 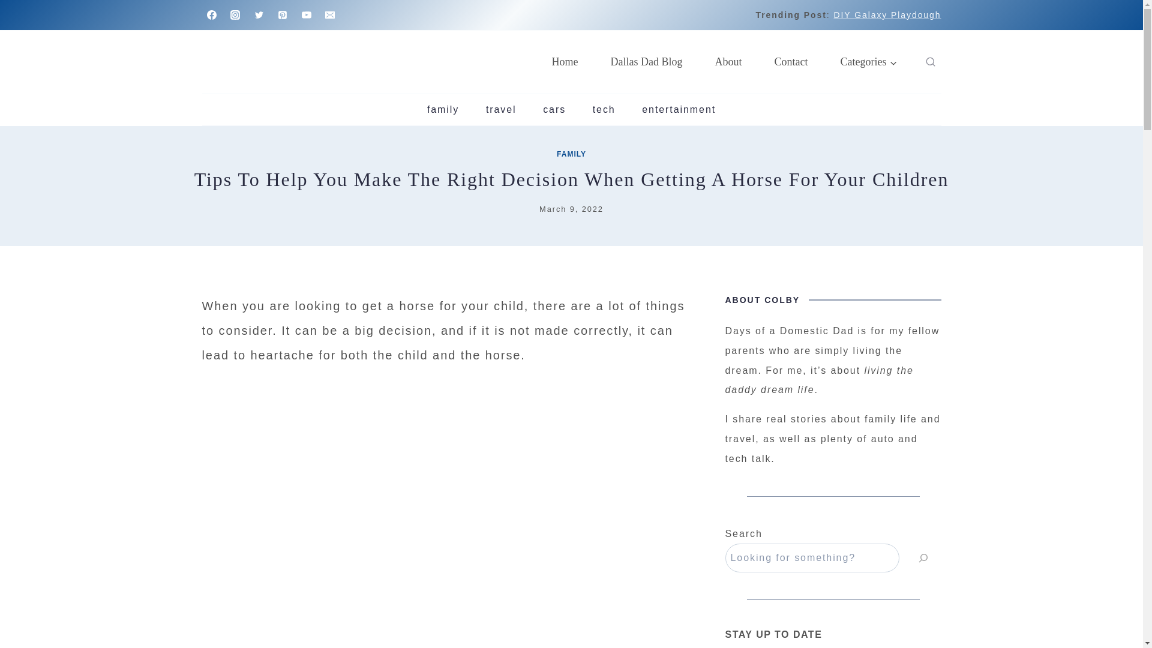 What do you see at coordinates (565, 62) in the screenshot?
I see `Home` at bounding box center [565, 62].